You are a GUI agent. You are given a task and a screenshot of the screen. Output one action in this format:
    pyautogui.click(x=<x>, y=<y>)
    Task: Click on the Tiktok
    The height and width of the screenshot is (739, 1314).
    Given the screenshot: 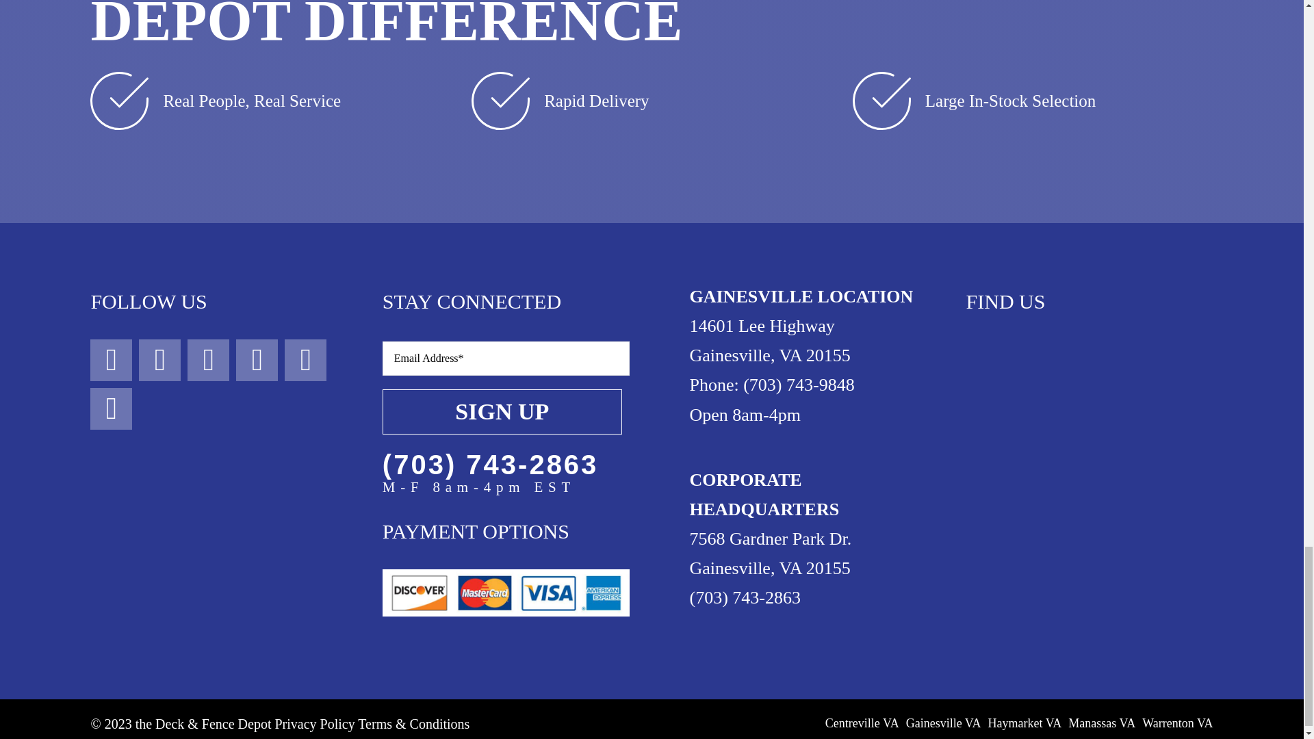 What is the action you would take?
    pyautogui.click(x=257, y=360)
    